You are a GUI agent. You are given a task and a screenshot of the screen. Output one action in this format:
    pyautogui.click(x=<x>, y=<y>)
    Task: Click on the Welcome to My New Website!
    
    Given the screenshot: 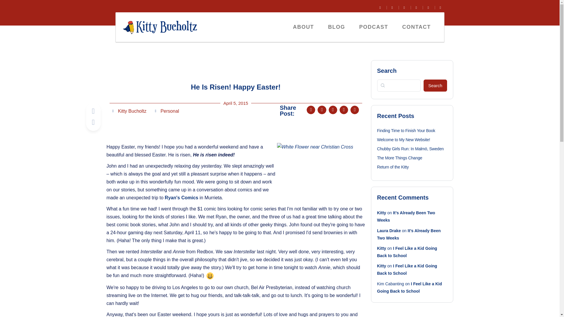 What is the action you would take?
    pyautogui.click(x=404, y=139)
    